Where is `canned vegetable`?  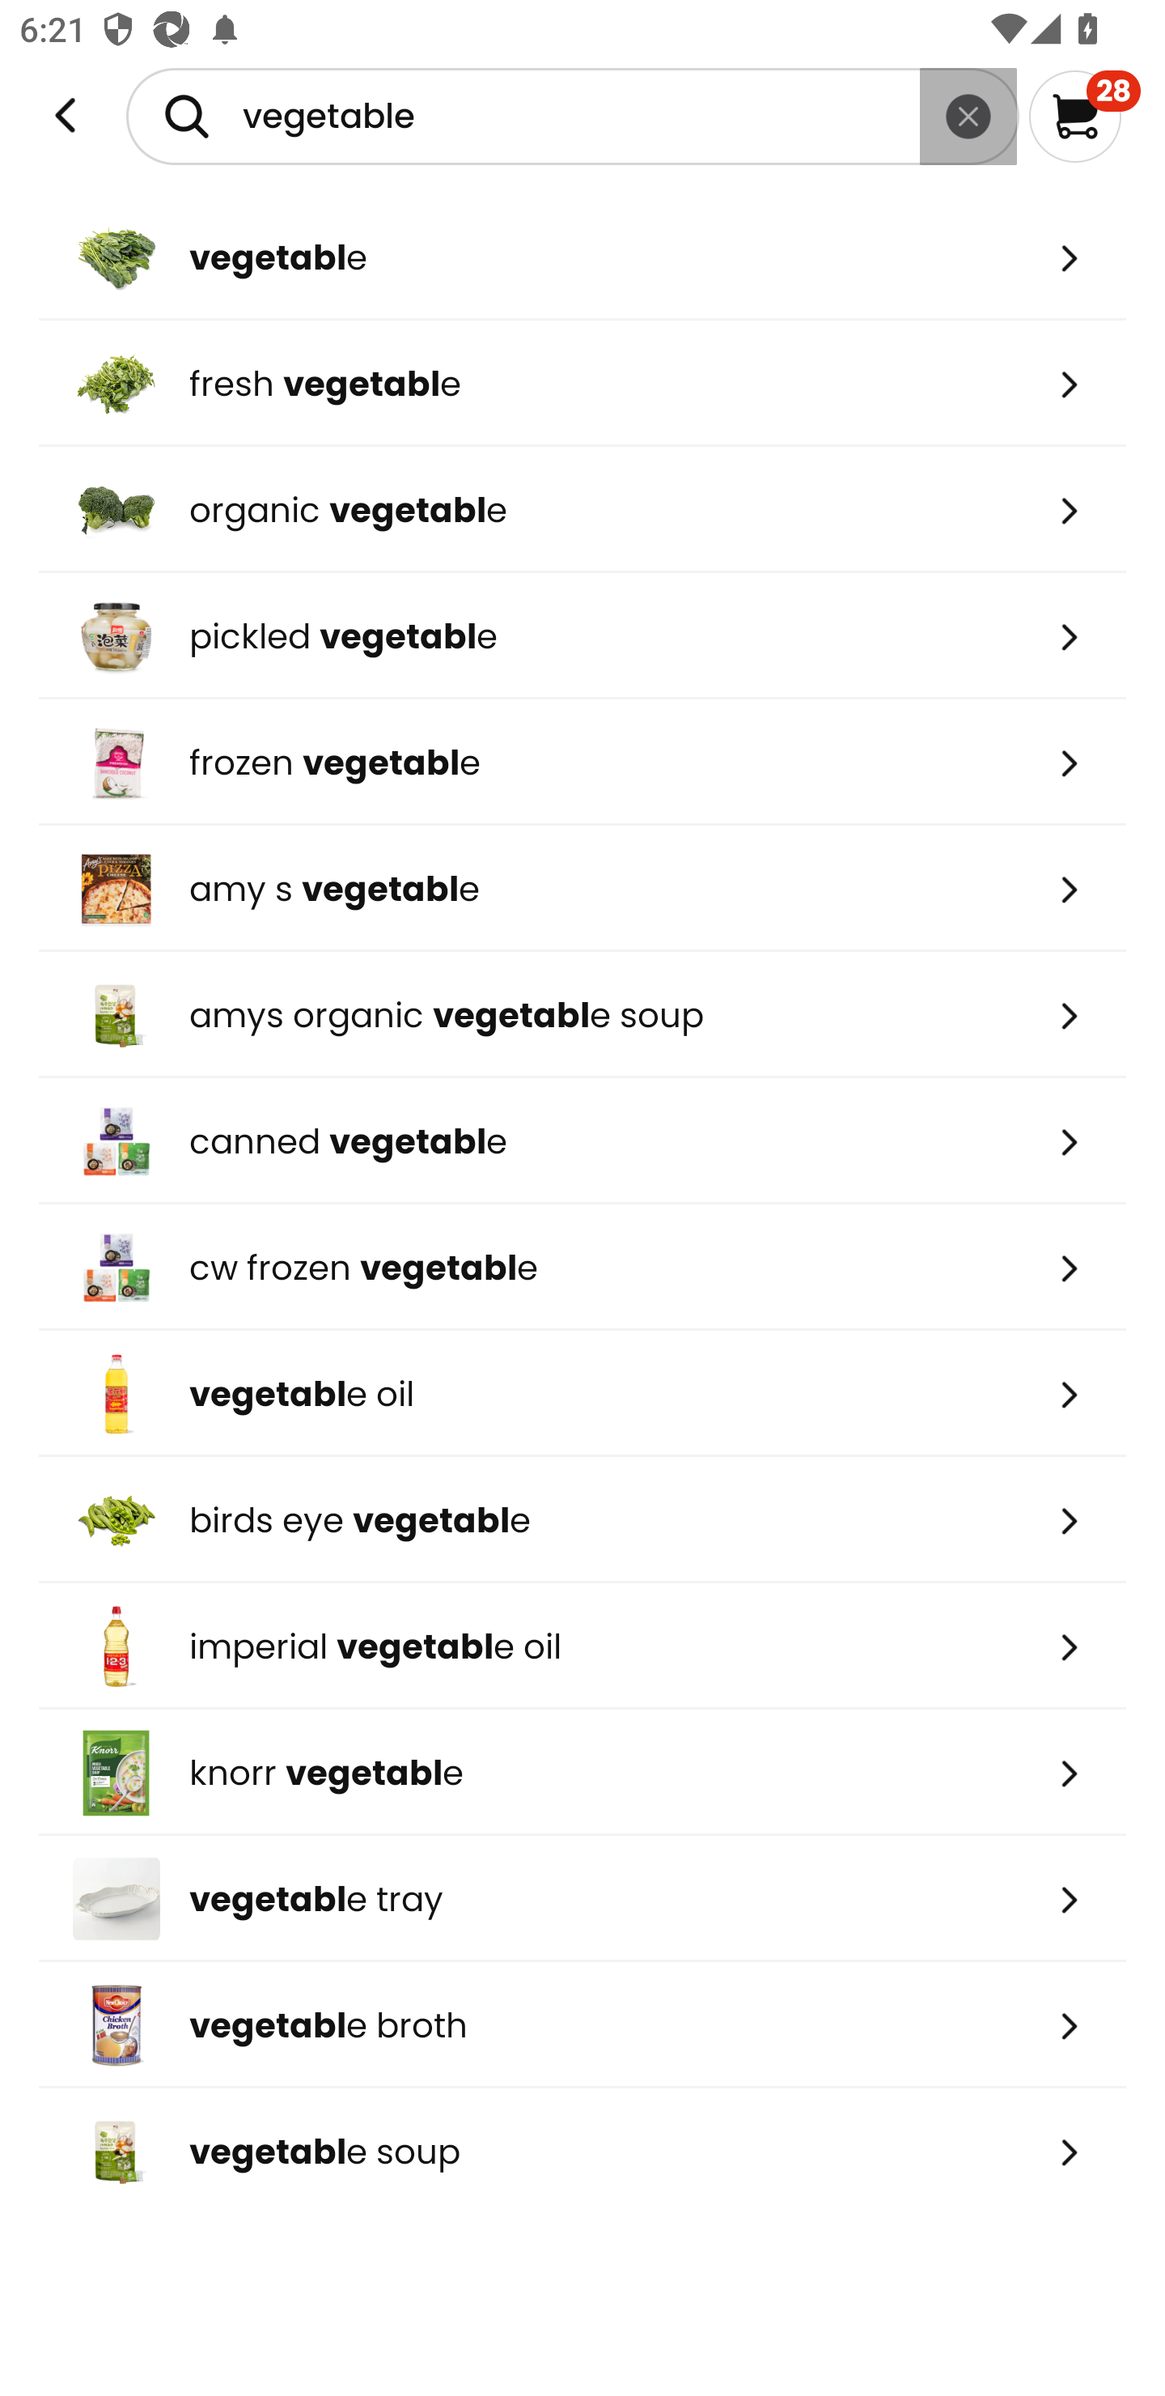
canned vegetable is located at coordinates (582, 1141).